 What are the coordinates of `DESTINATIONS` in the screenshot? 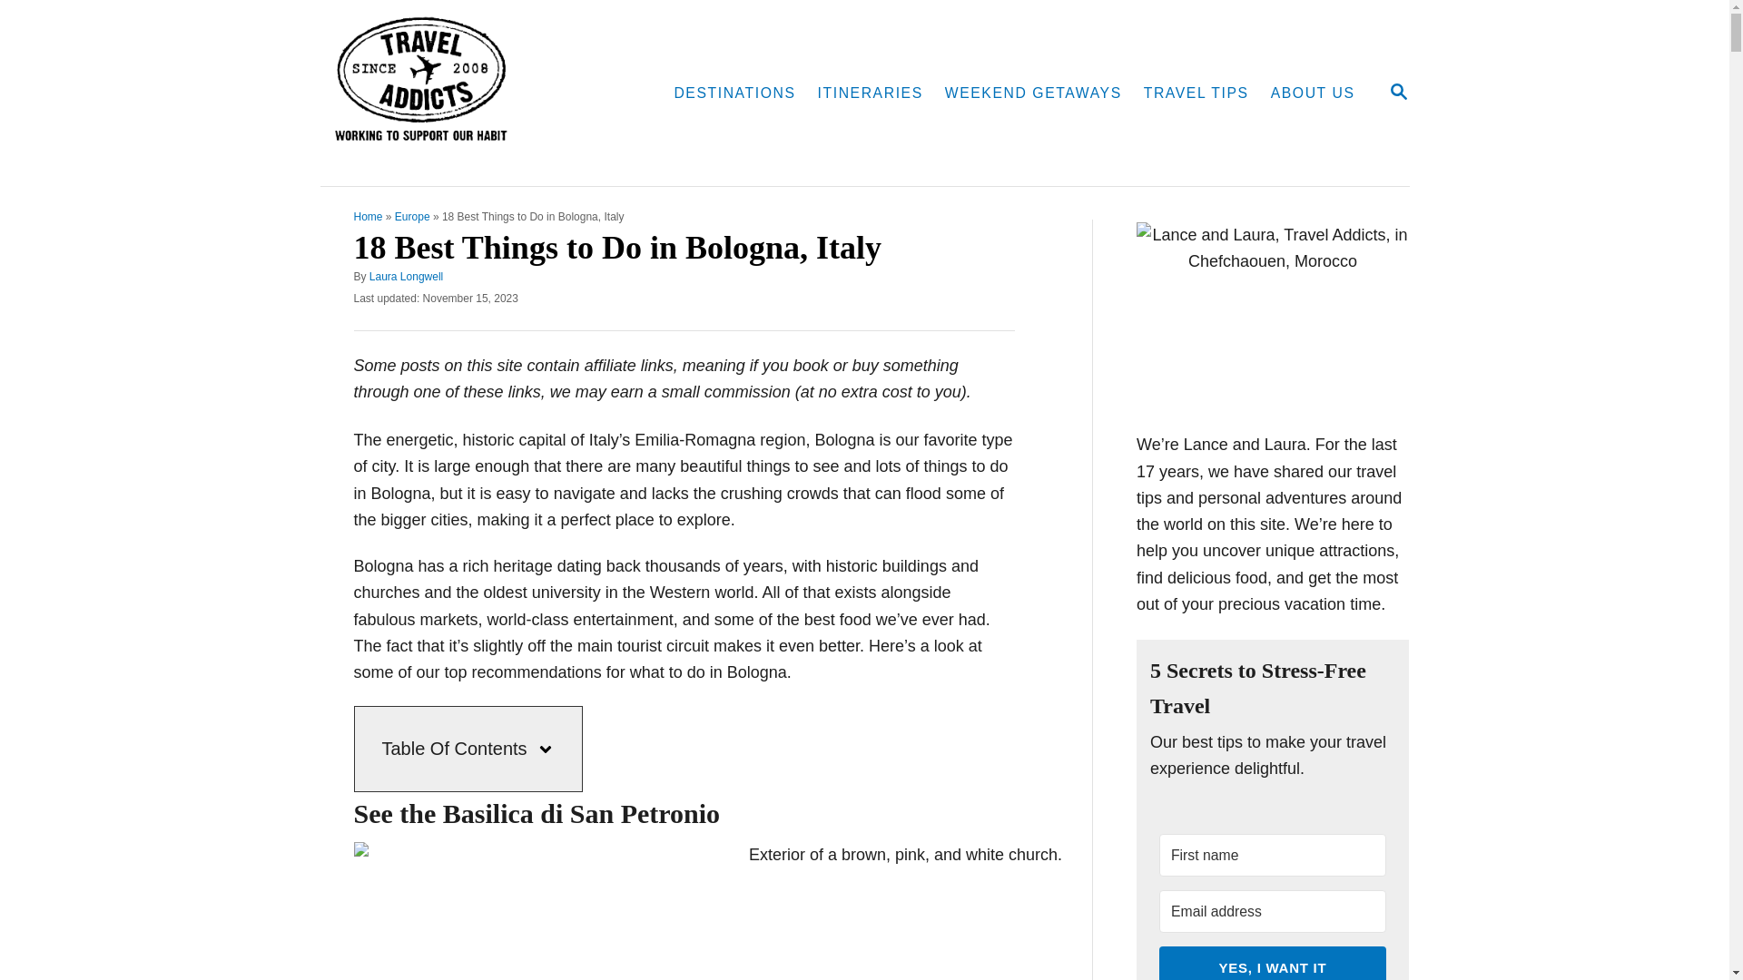 It's located at (1033, 93).